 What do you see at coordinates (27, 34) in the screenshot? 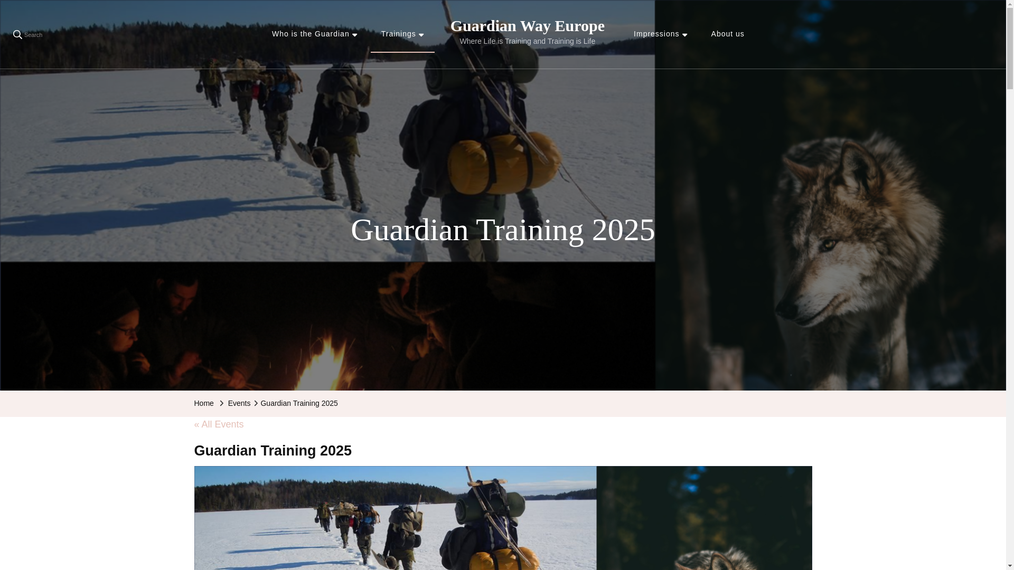
I see `Search` at bounding box center [27, 34].